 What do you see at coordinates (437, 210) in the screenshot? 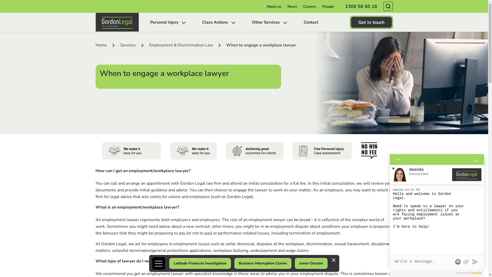
I see `LiveChat chat widget` at bounding box center [437, 210].